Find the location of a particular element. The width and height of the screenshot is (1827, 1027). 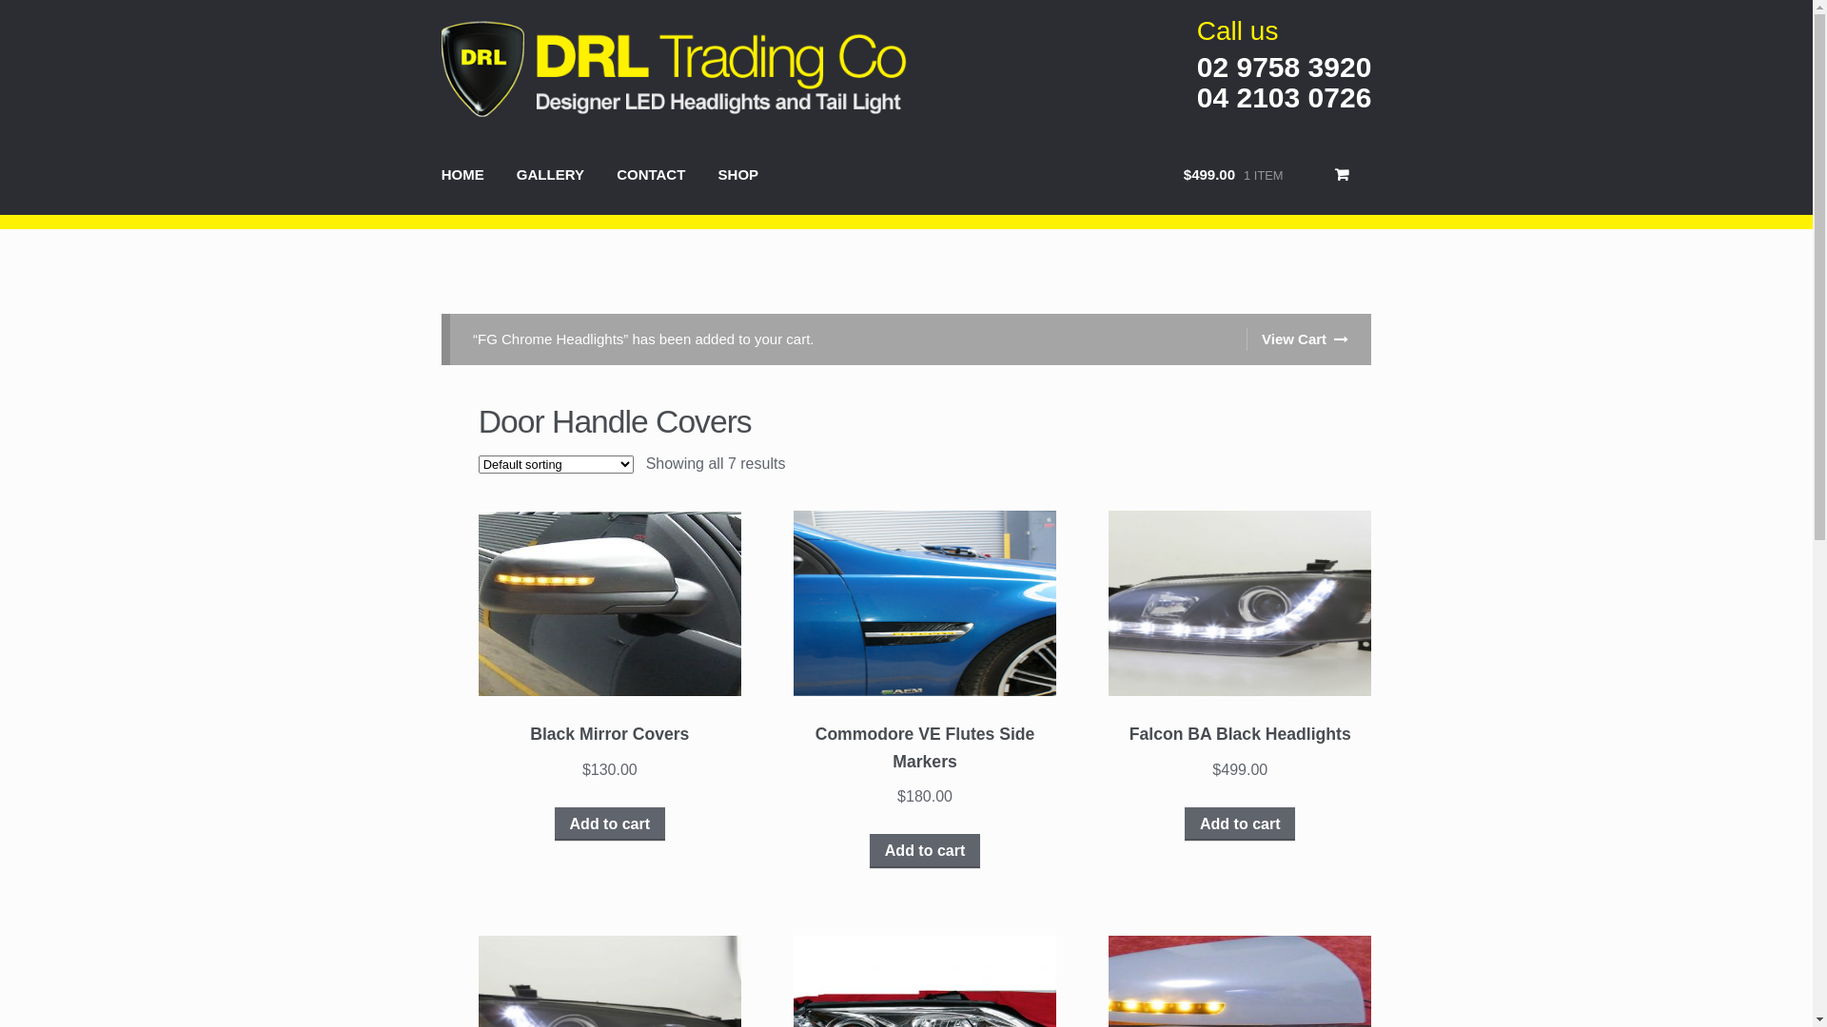

Falcon BA Black Headlights
$499.00 is located at coordinates (1240, 675).